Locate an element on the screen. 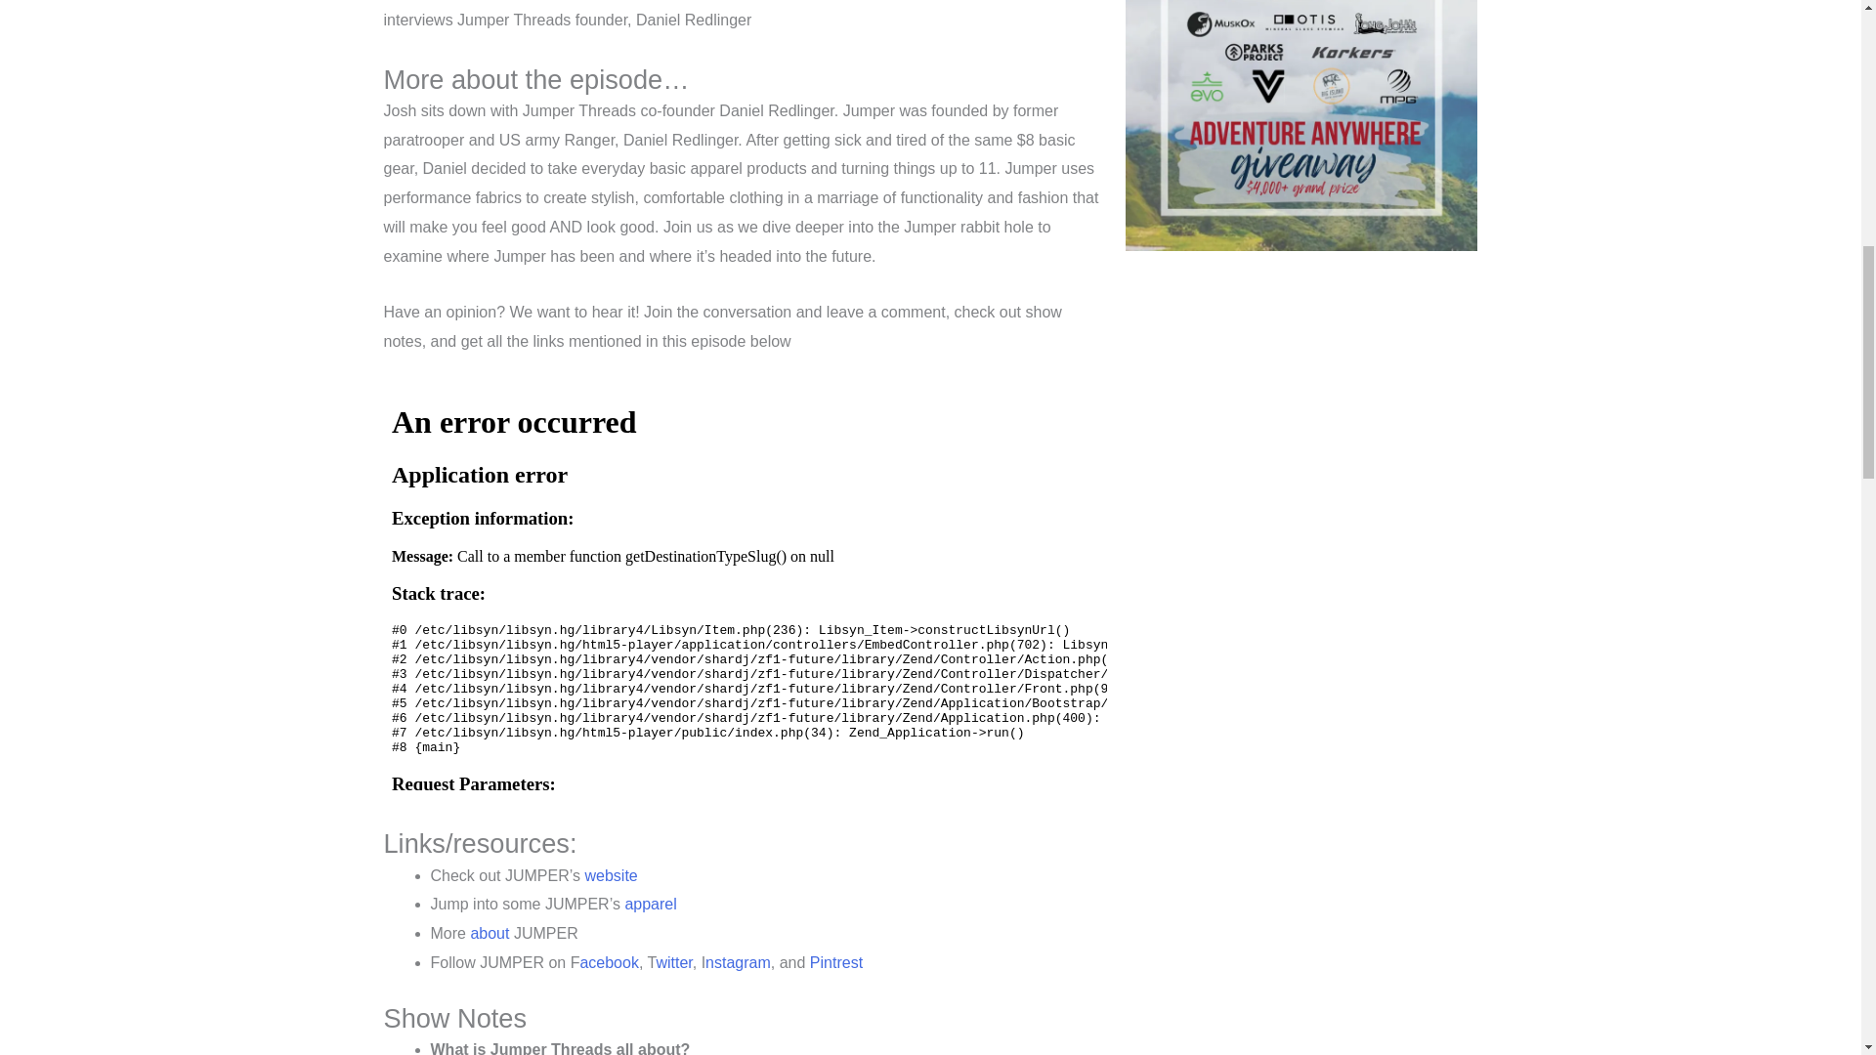 The image size is (1876, 1055). apparel is located at coordinates (650, 904).